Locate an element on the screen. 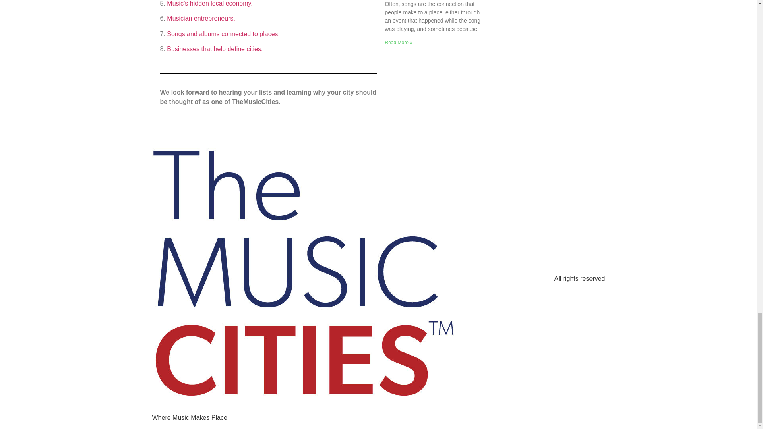  Musician entrepreneurs. is located at coordinates (201, 18).